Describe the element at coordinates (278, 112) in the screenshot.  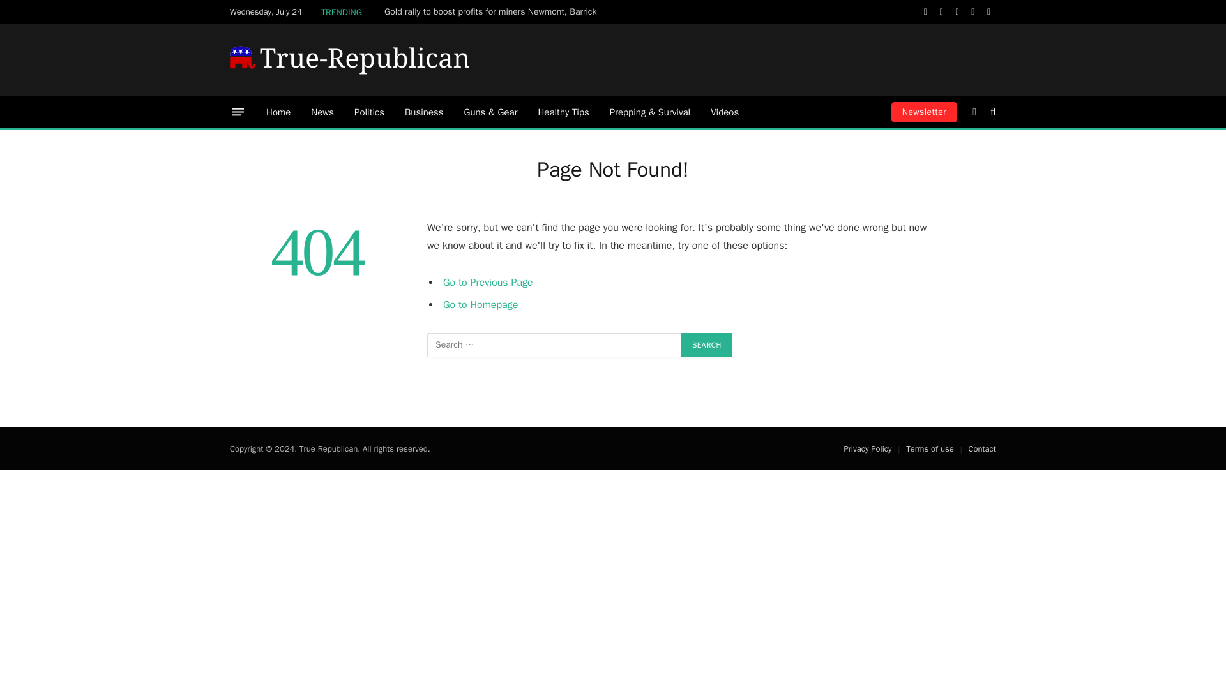
I see `Home` at that location.